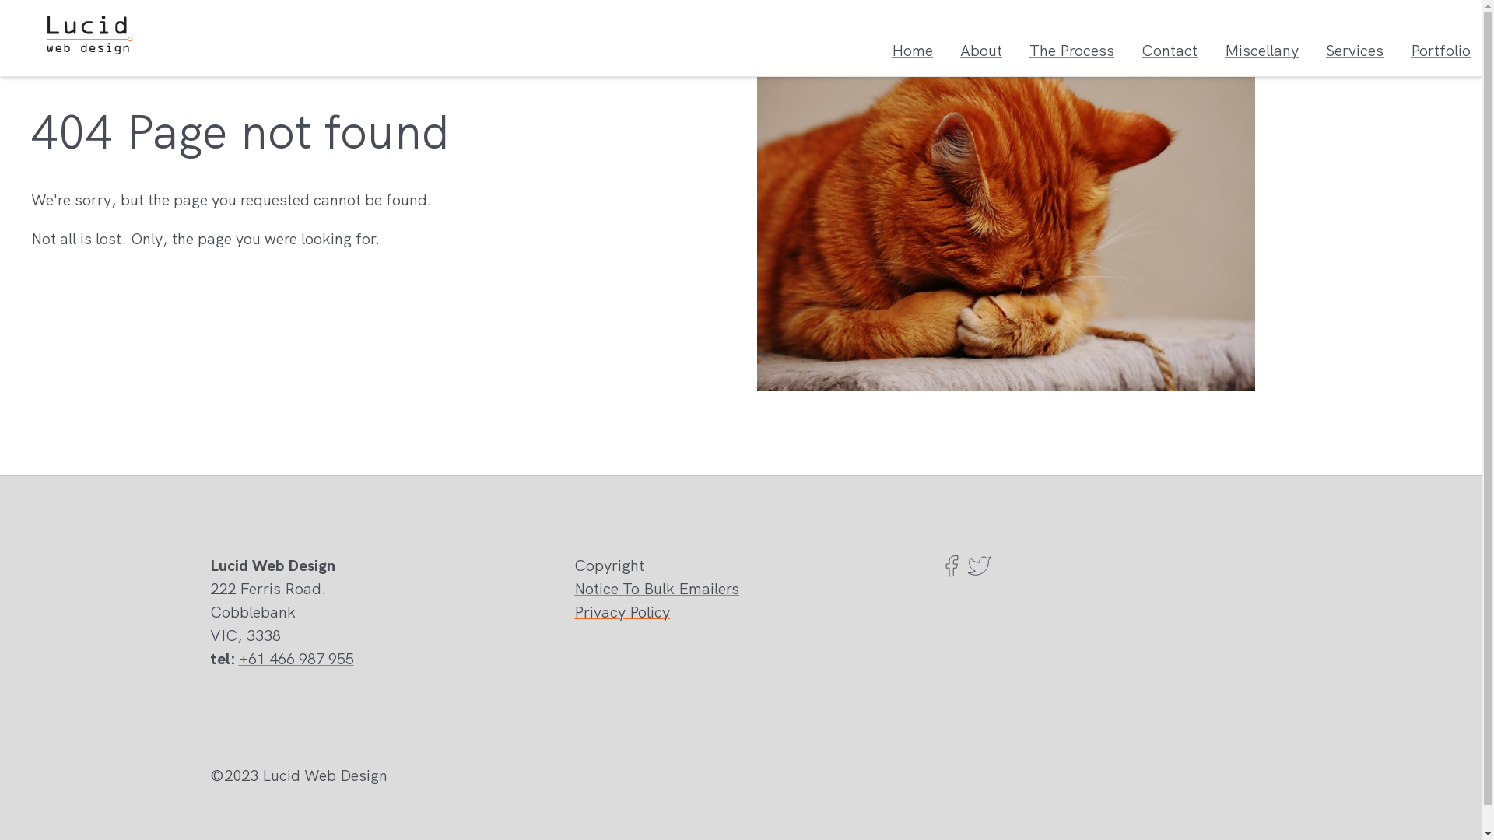 Image resolution: width=1494 pixels, height=840 pixels. I want to click on Services, so click(1355, 50).